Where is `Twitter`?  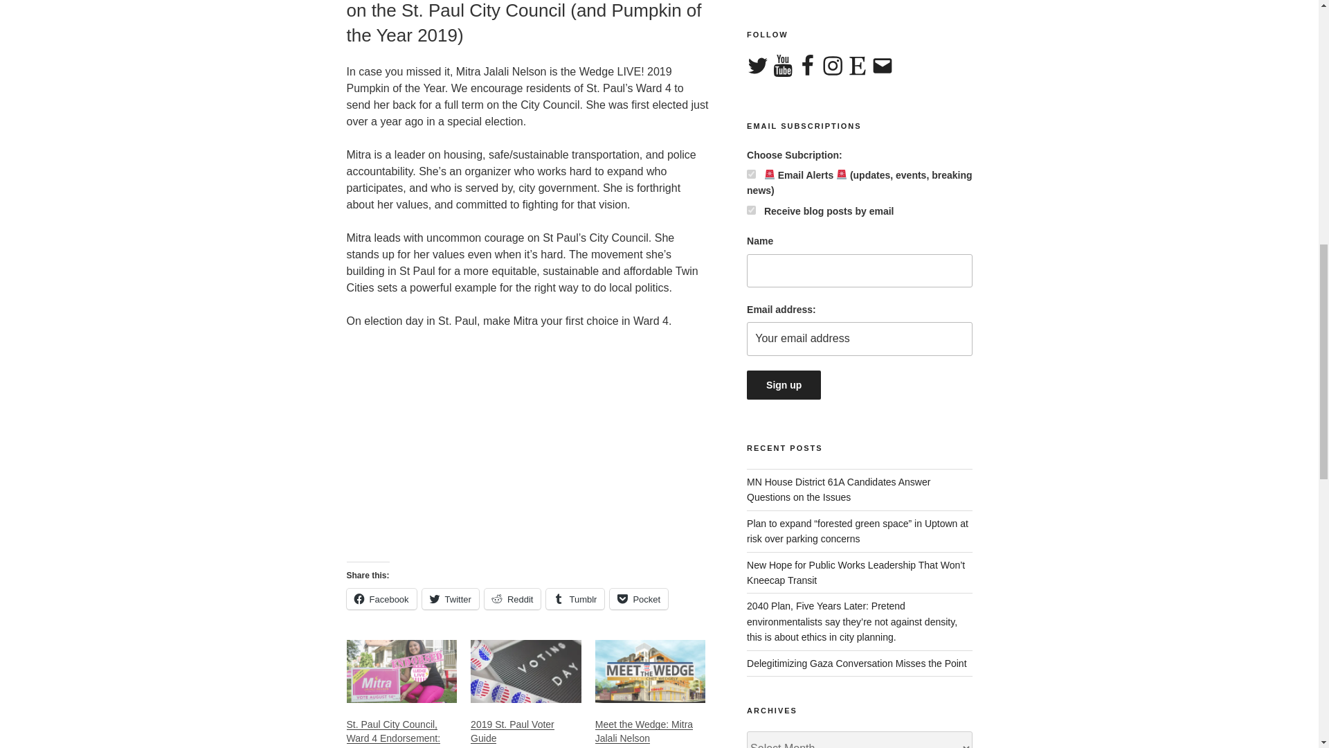
Twitter is located at coordinates (758, 66).